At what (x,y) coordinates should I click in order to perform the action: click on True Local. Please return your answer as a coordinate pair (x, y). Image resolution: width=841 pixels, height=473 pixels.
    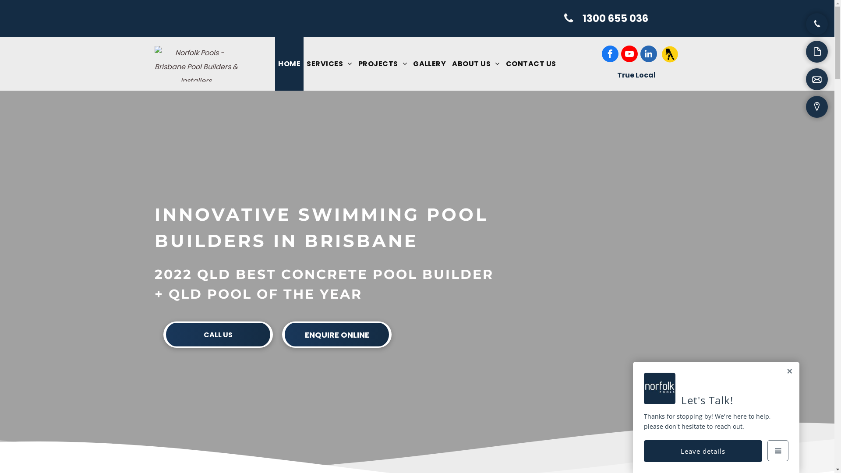
    Looking at the image, I should click on (636, 75).